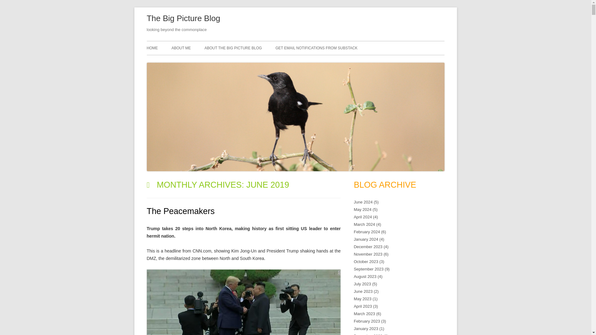  What do you see at coordinates (183, 19) in the screenshot?
I see `The Big Picture Blog` at bounding box center [183, 19].